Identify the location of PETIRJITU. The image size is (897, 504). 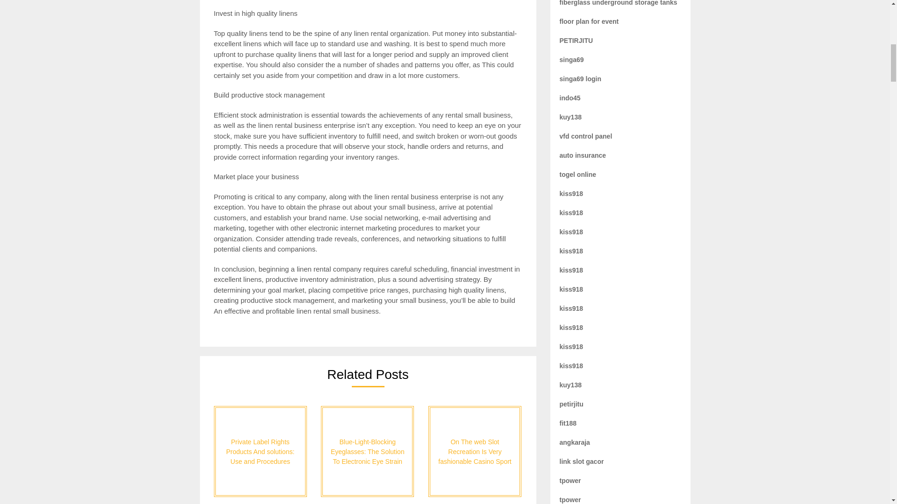
(577, 40).